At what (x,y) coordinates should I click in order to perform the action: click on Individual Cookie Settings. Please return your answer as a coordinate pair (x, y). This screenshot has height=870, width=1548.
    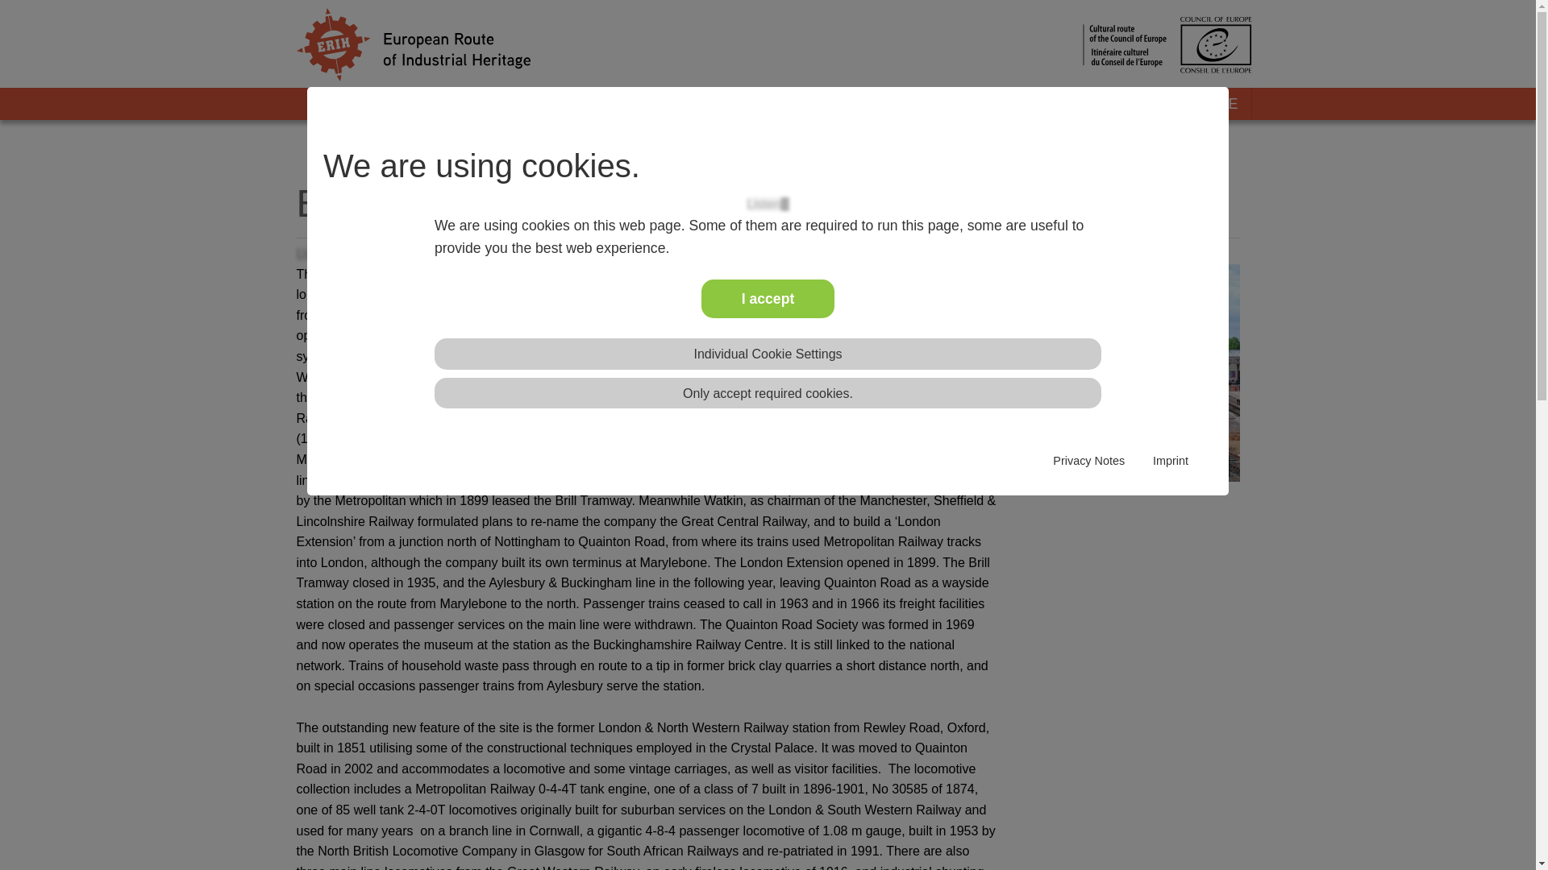
    Looking at the image, I should click on (768, 354).